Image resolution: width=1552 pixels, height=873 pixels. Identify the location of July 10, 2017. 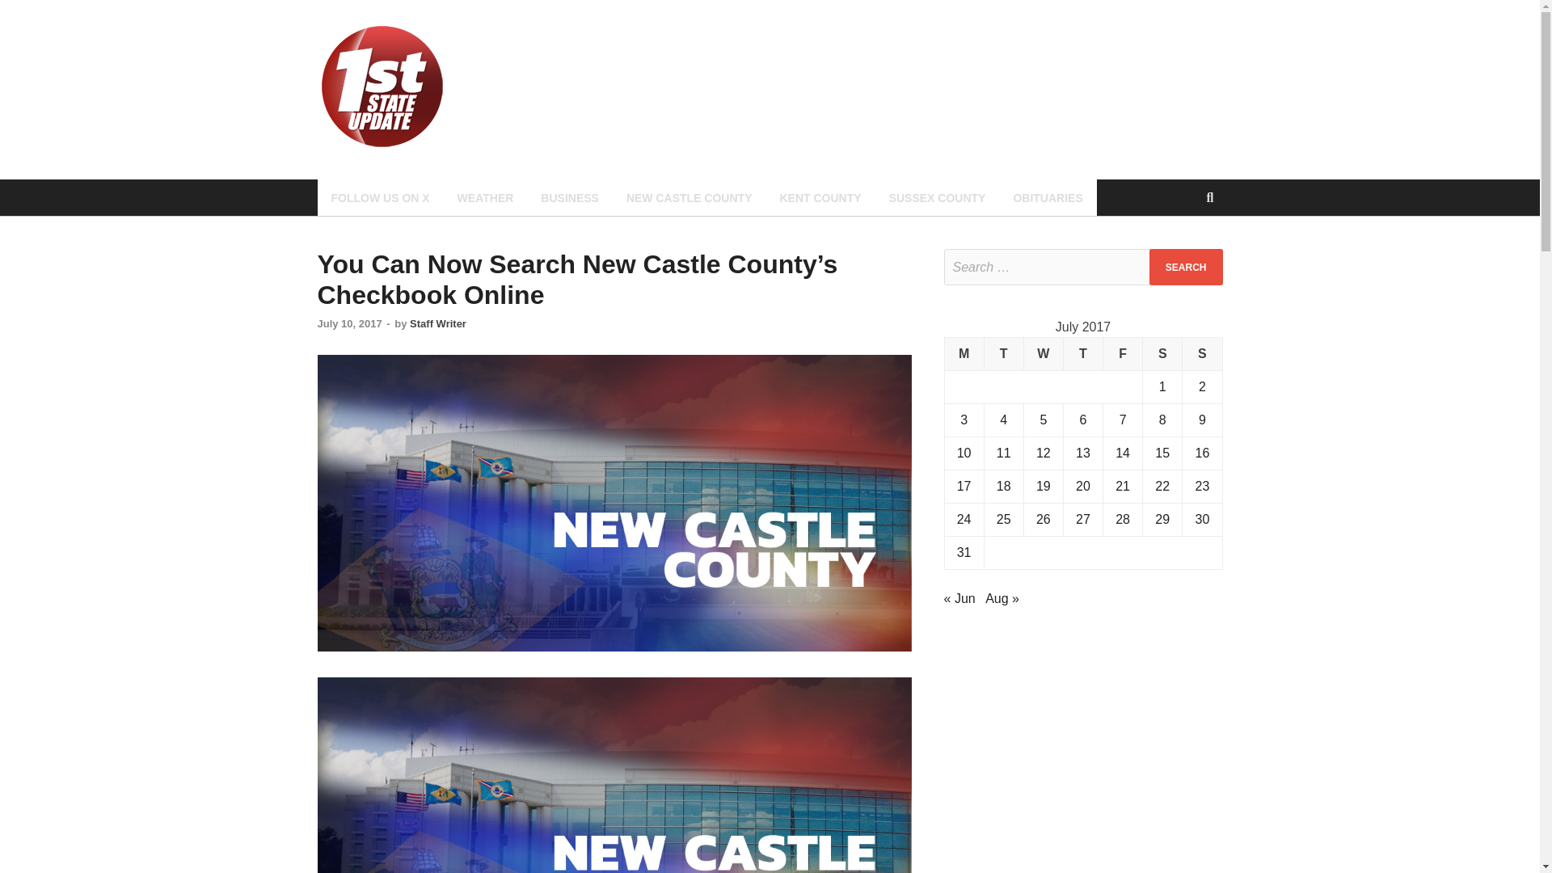
(349, 323).